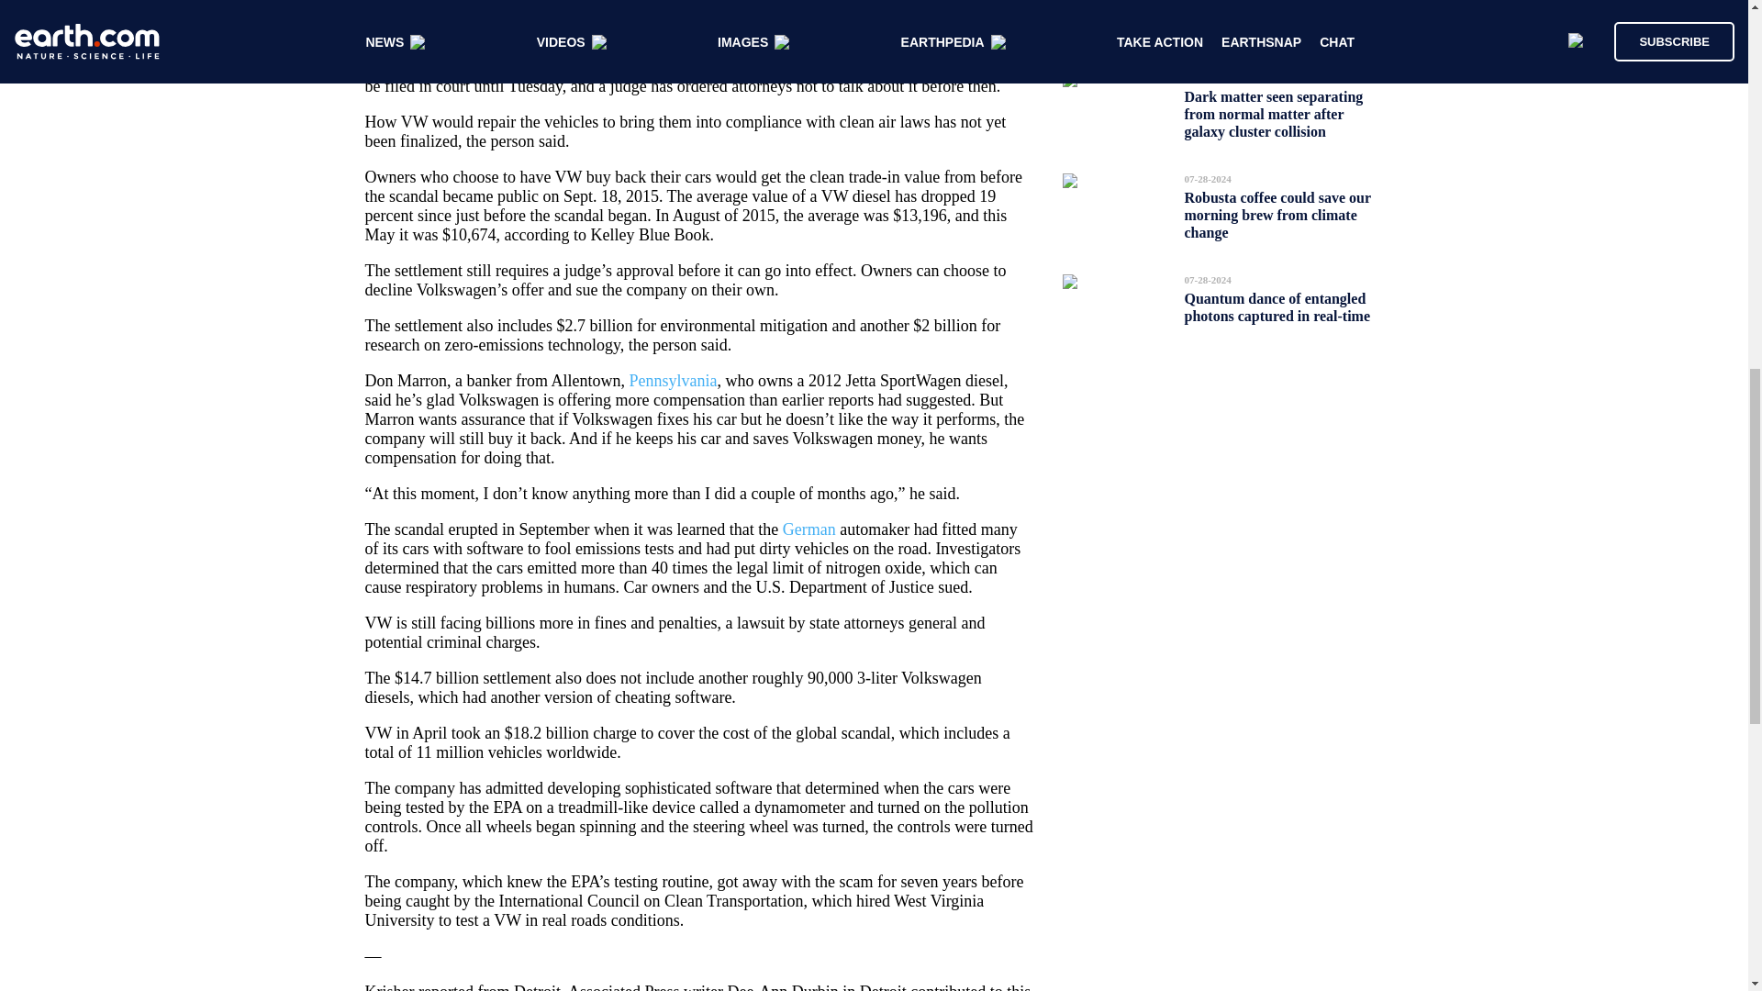  Describe the element at coordinates (1277, 306) in the screenshot. I see `Quantum dance of entangled photons captured in real-time` at that location.